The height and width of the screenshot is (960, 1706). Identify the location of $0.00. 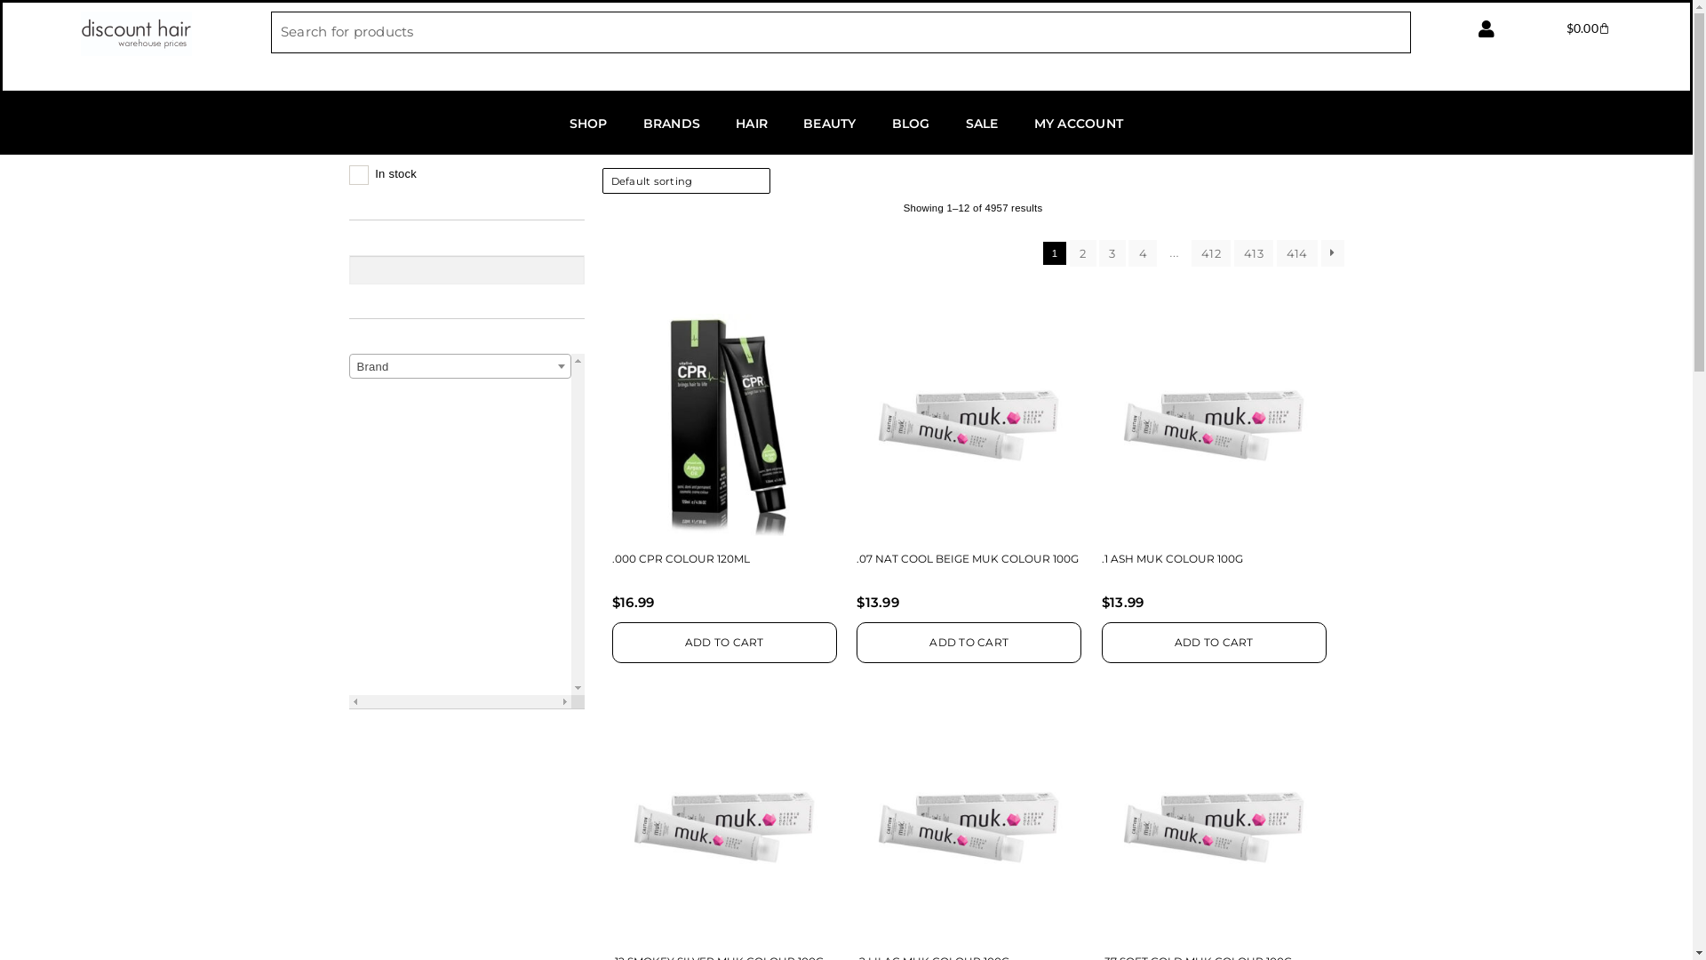
(1589, 28).